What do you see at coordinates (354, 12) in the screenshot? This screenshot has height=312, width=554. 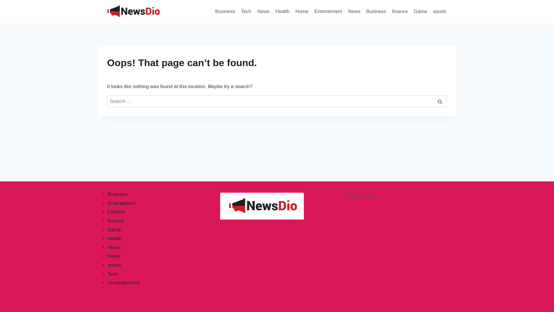 I see `News` at bounding box center [354, 12].